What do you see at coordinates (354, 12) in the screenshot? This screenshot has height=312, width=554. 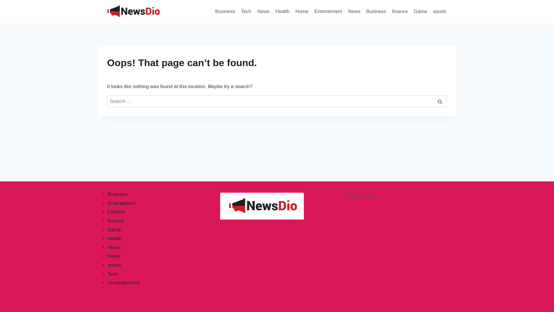 I see `News` at bounding box center [354, 12].